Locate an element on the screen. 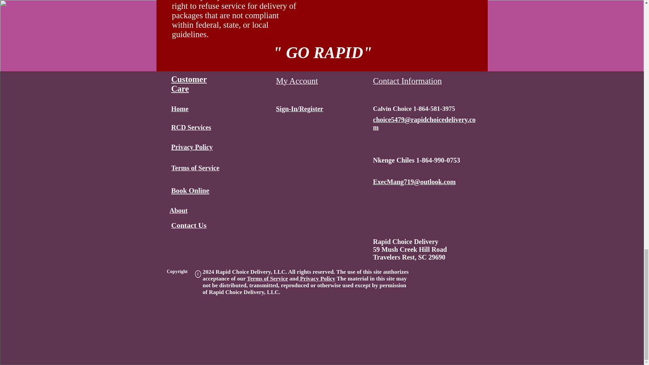 This screenshot has width=649, height=365. Contact Us is located at coordinates (189, 226).